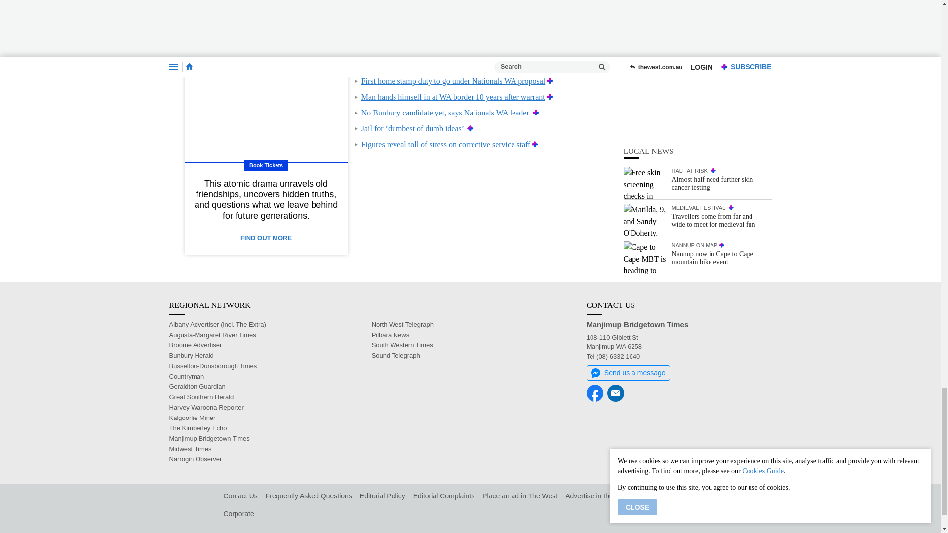 Image resolution: width=948 pixels, height=533 pixels. Describe the element at coordinates (536, 113) in the screenshot. I see `Premium` at that location.